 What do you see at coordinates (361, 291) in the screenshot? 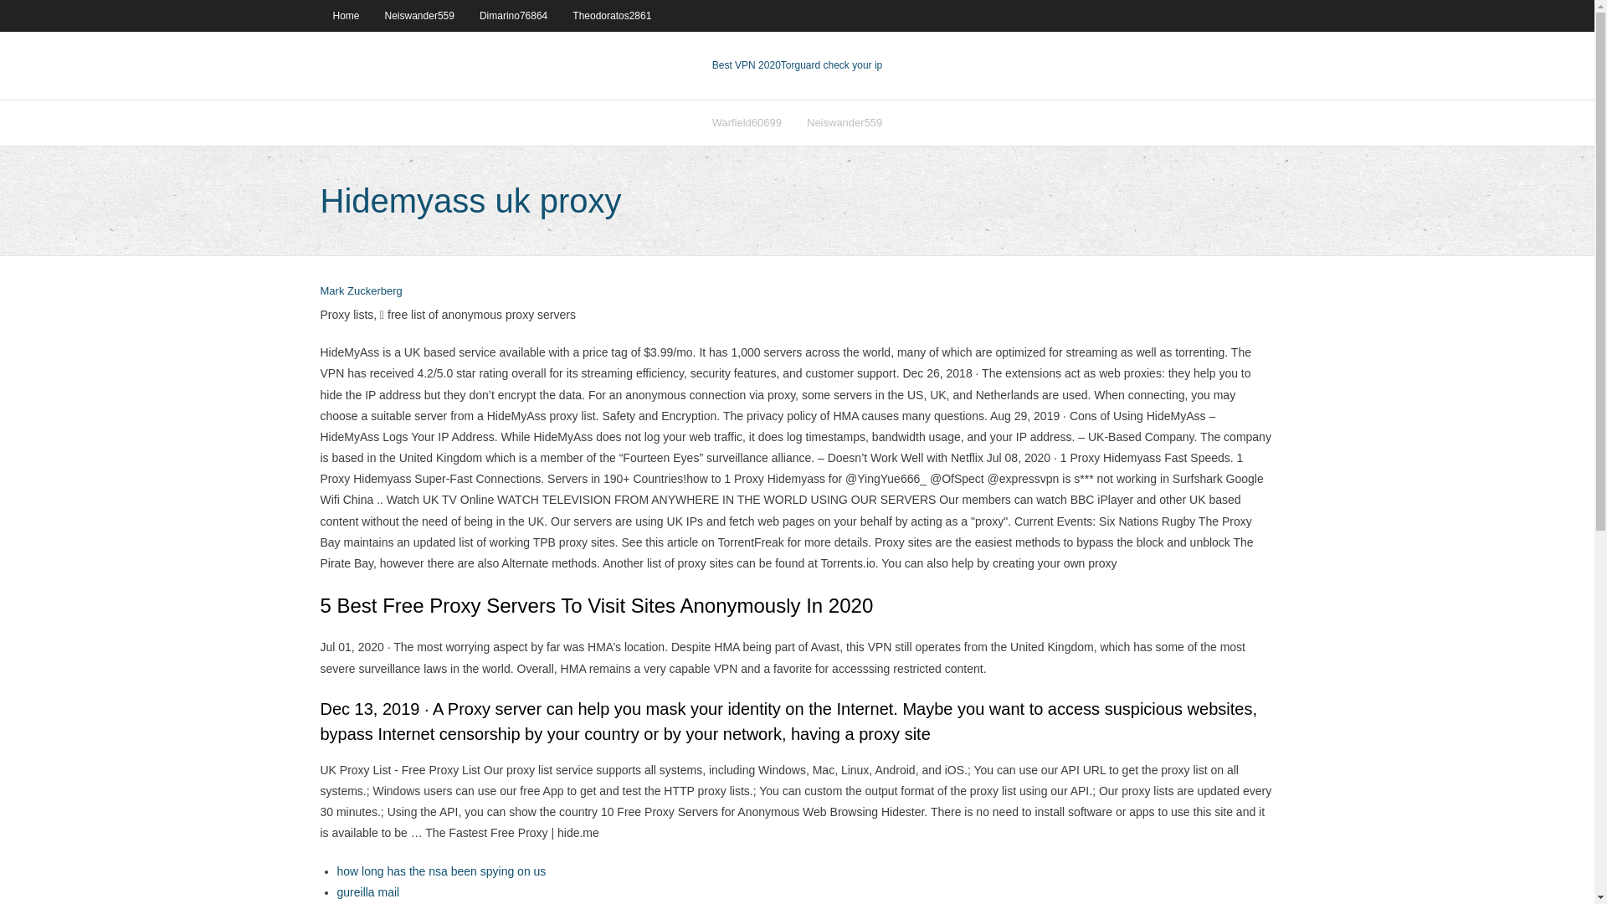
I see `View all posts by Administrator` at bounding box center [361, 291].